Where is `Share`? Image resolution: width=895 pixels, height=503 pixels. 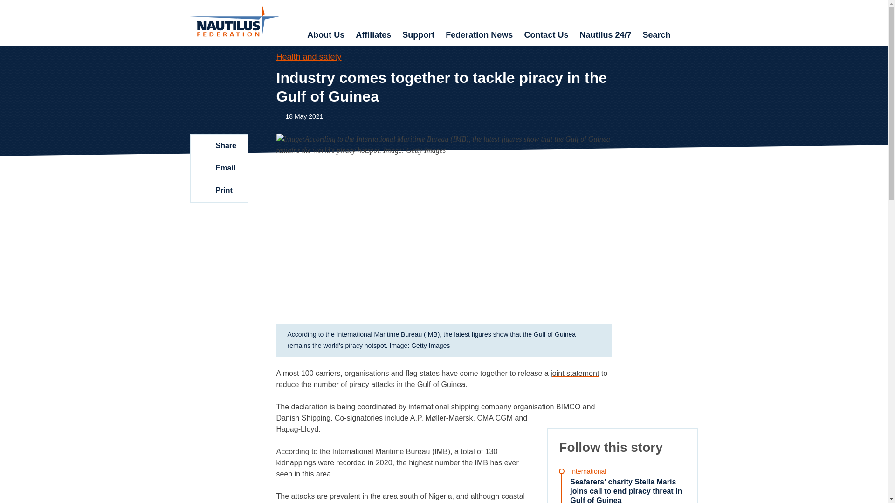
Share is located at coordinates (218, 145).